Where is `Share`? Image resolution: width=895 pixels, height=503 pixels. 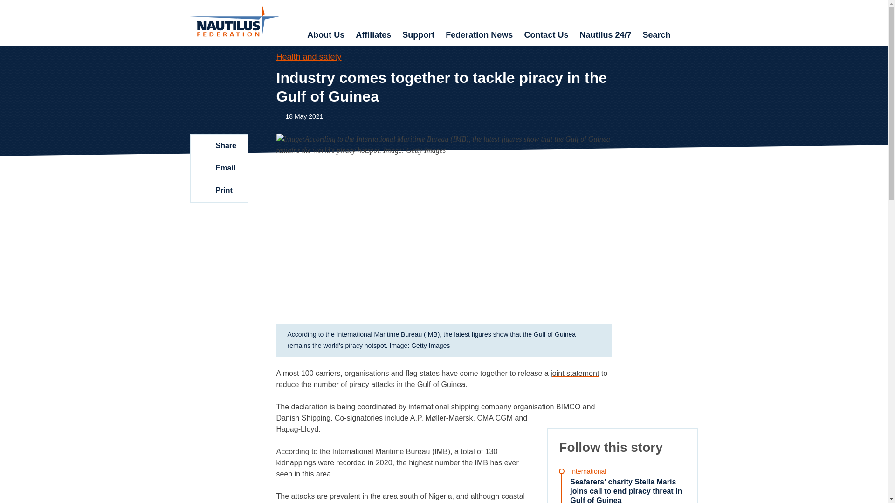
Share is located at coordinates (218, 145).